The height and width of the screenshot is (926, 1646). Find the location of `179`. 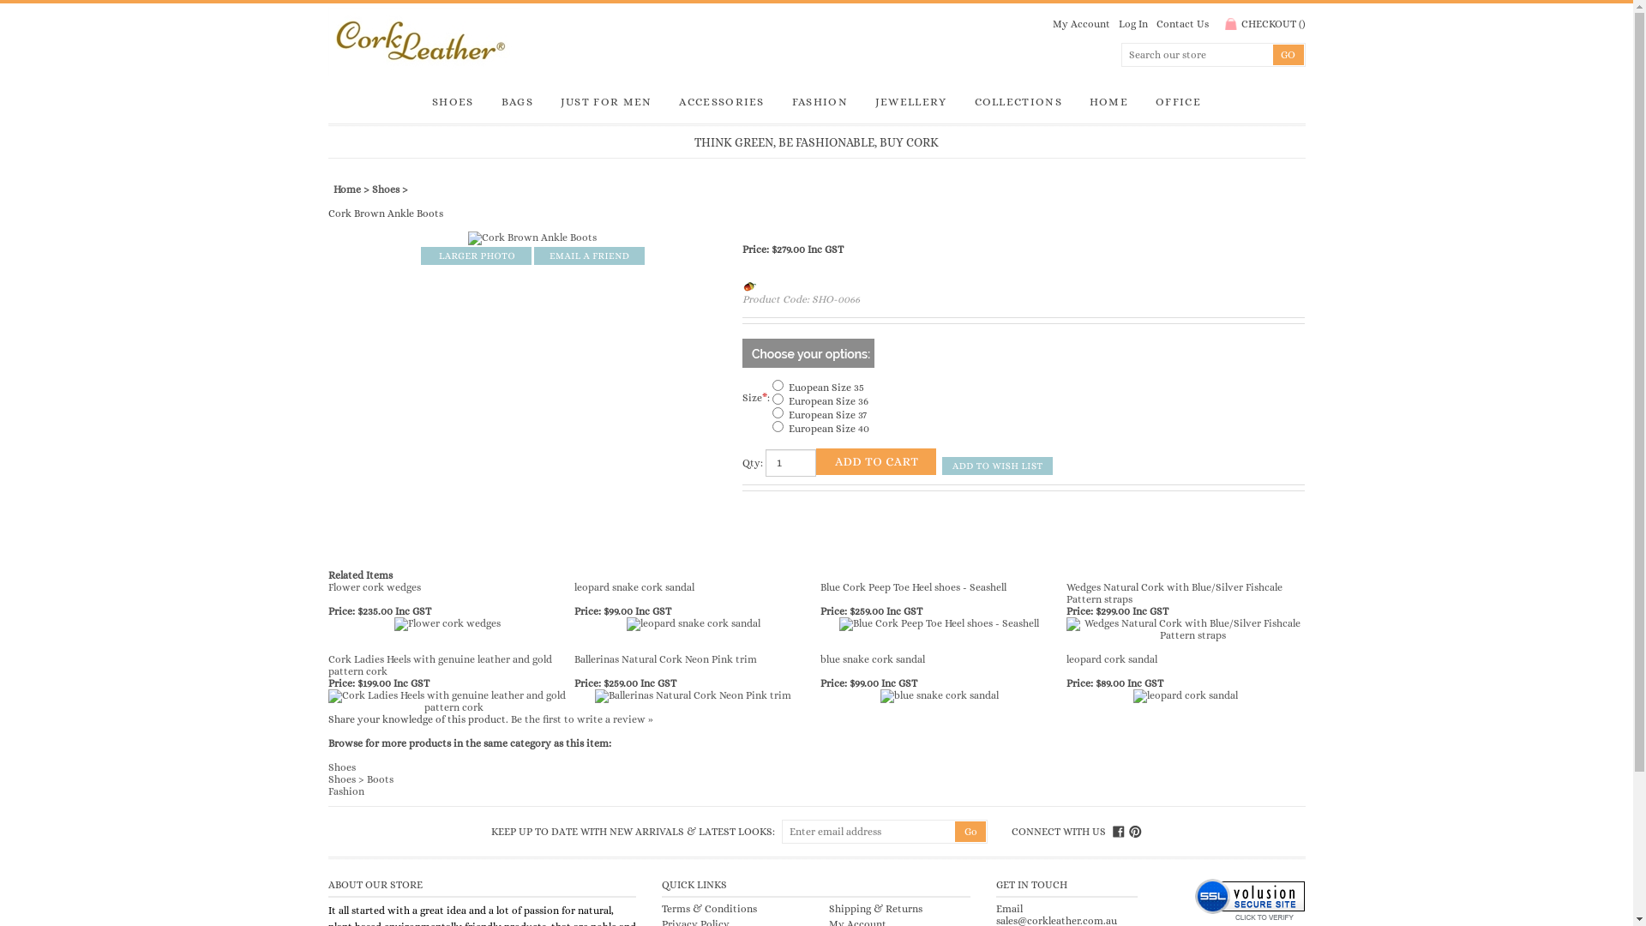

179 is located at coordinates (778, 400).